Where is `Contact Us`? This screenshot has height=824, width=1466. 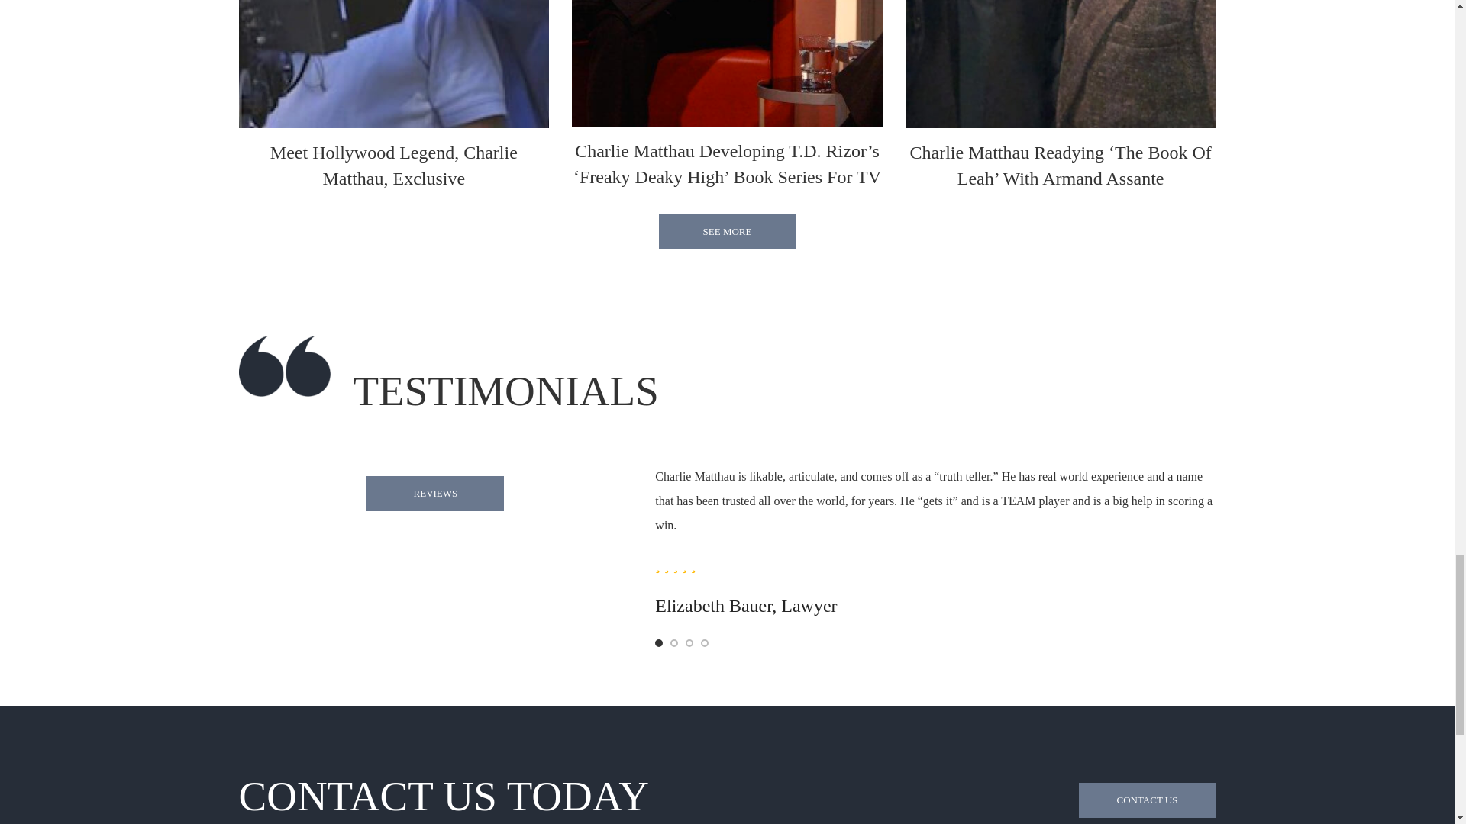 Contact Us is located at coordinates (1146, 800).